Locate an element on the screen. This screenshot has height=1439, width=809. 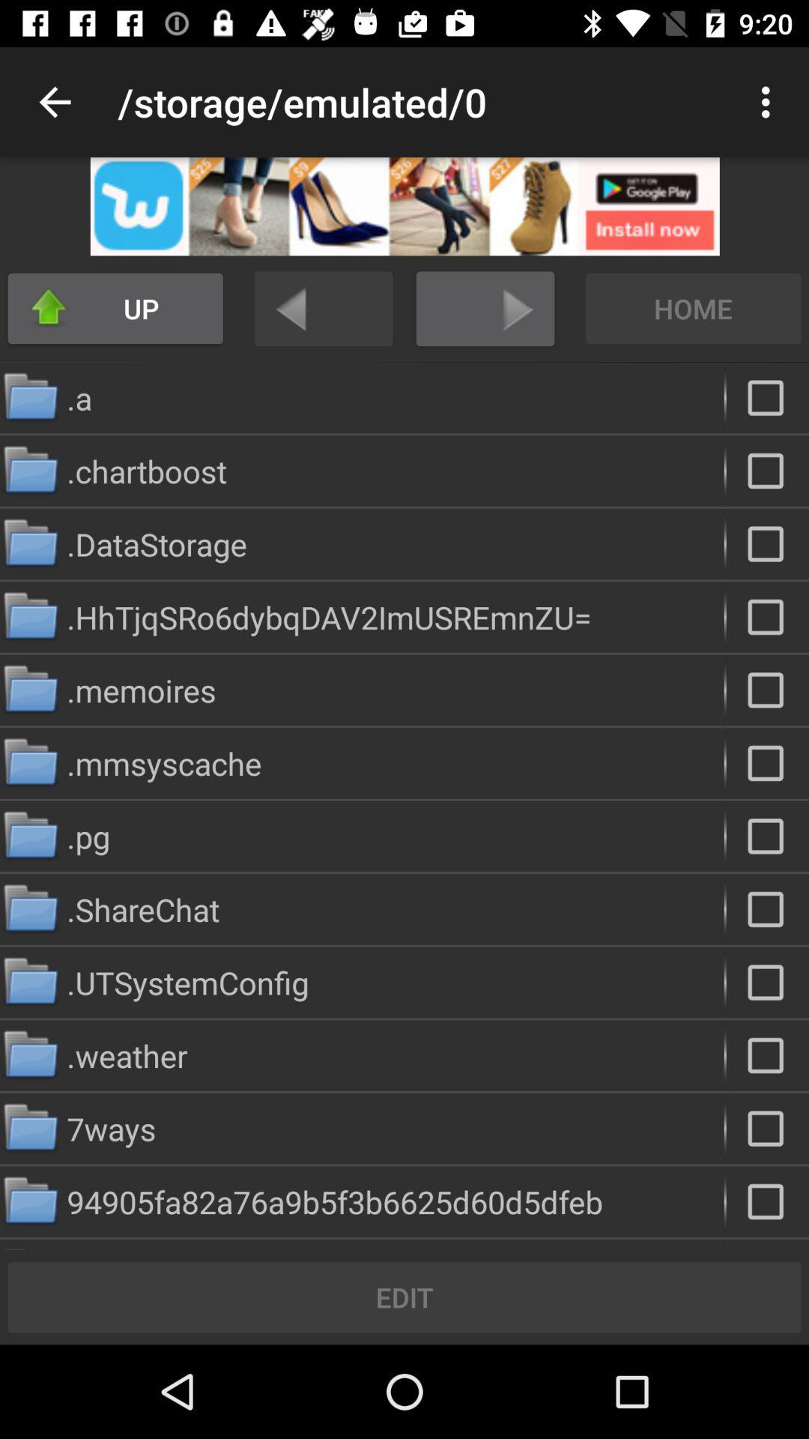
to select is located at coordinates (767, 1055).